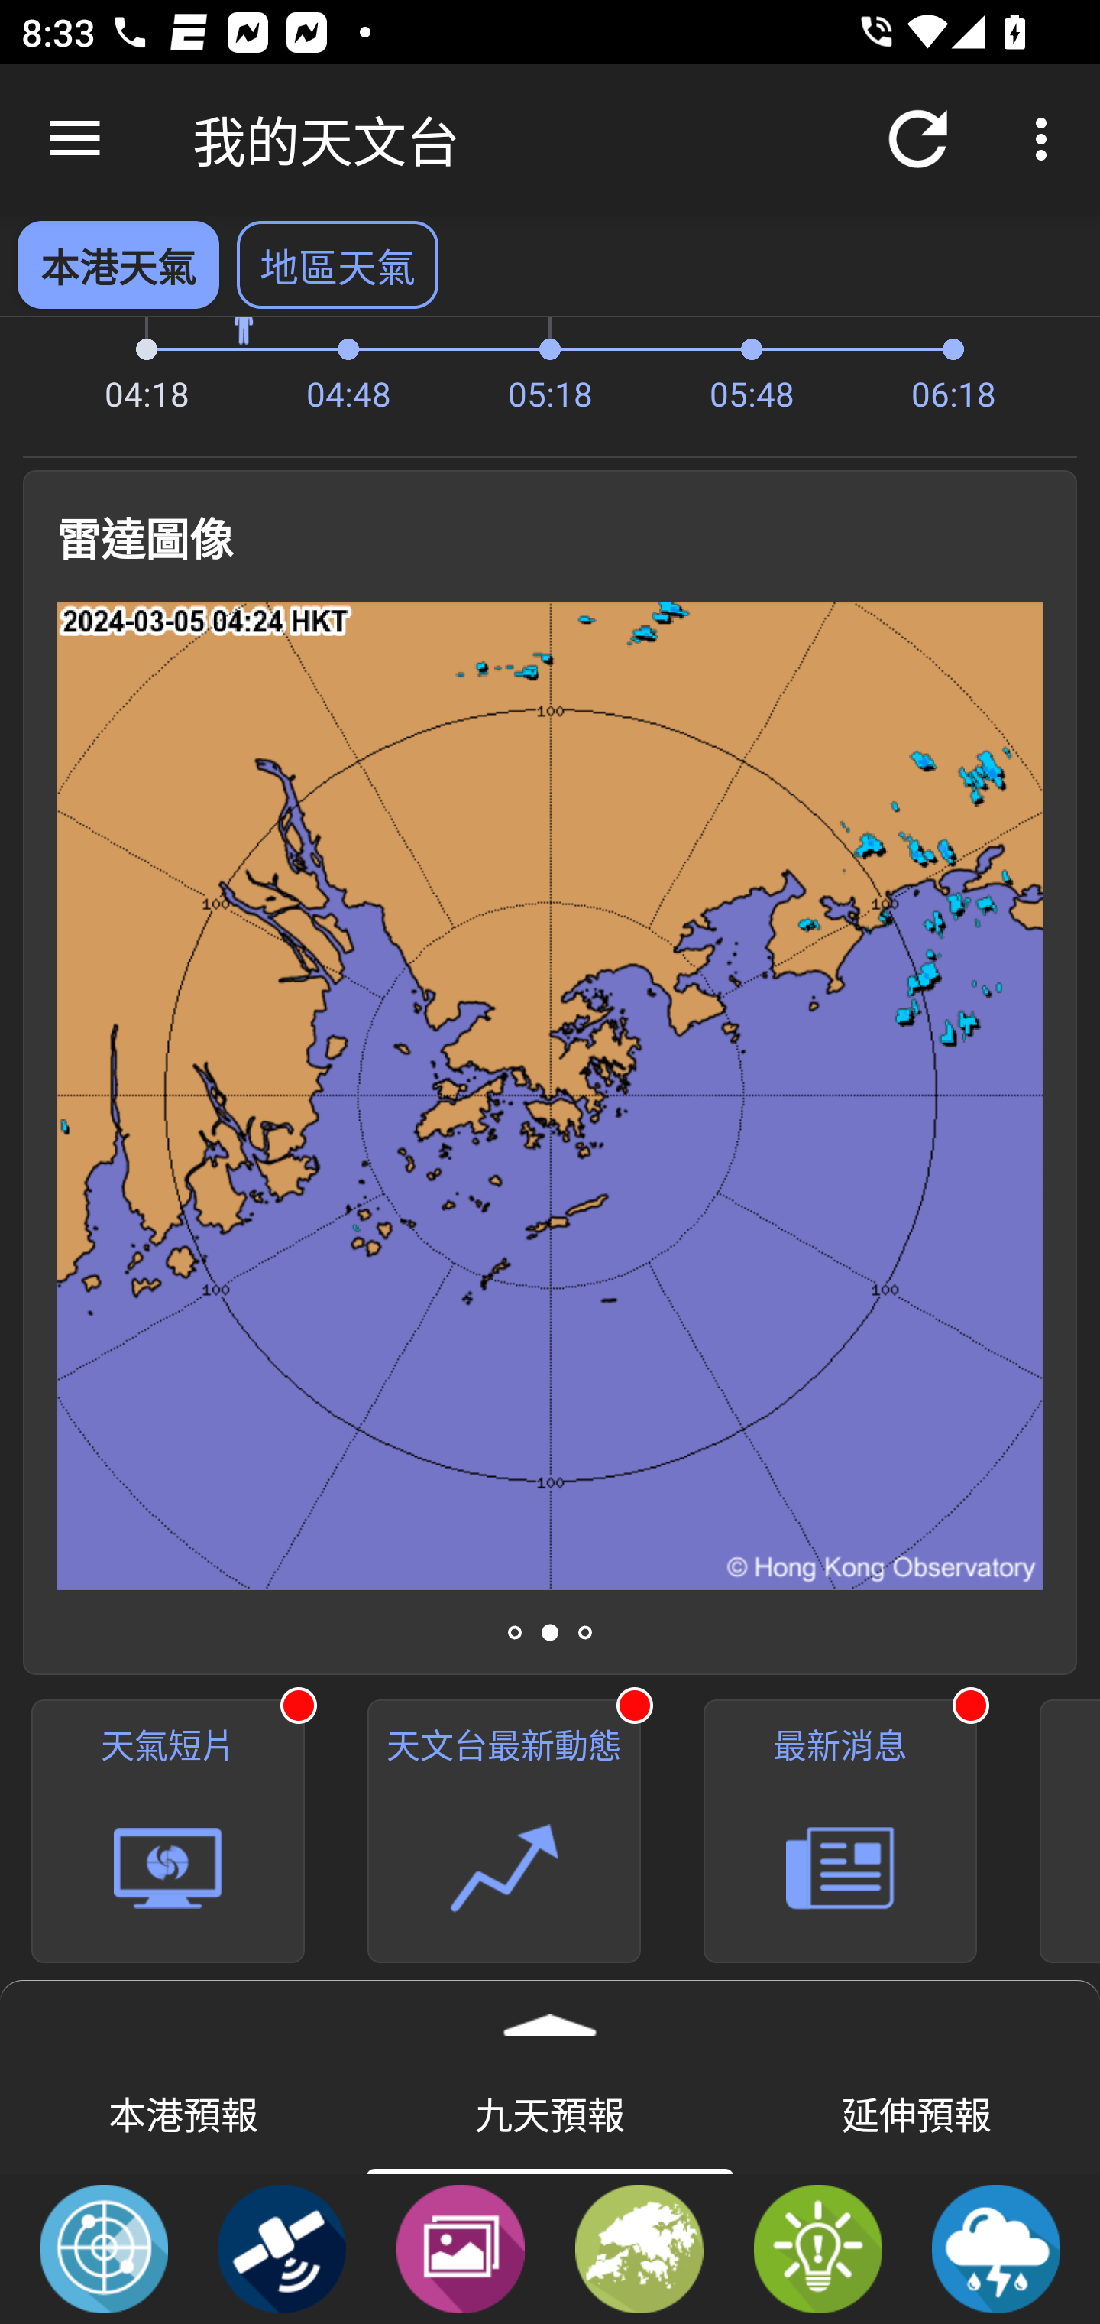 This screenshot has height=2324, width=1100. What do you see at coordinates (338, 265) in the screenshot?
I see `地區天氣 選擇 地區天氣` at bounding box center [338, 265].